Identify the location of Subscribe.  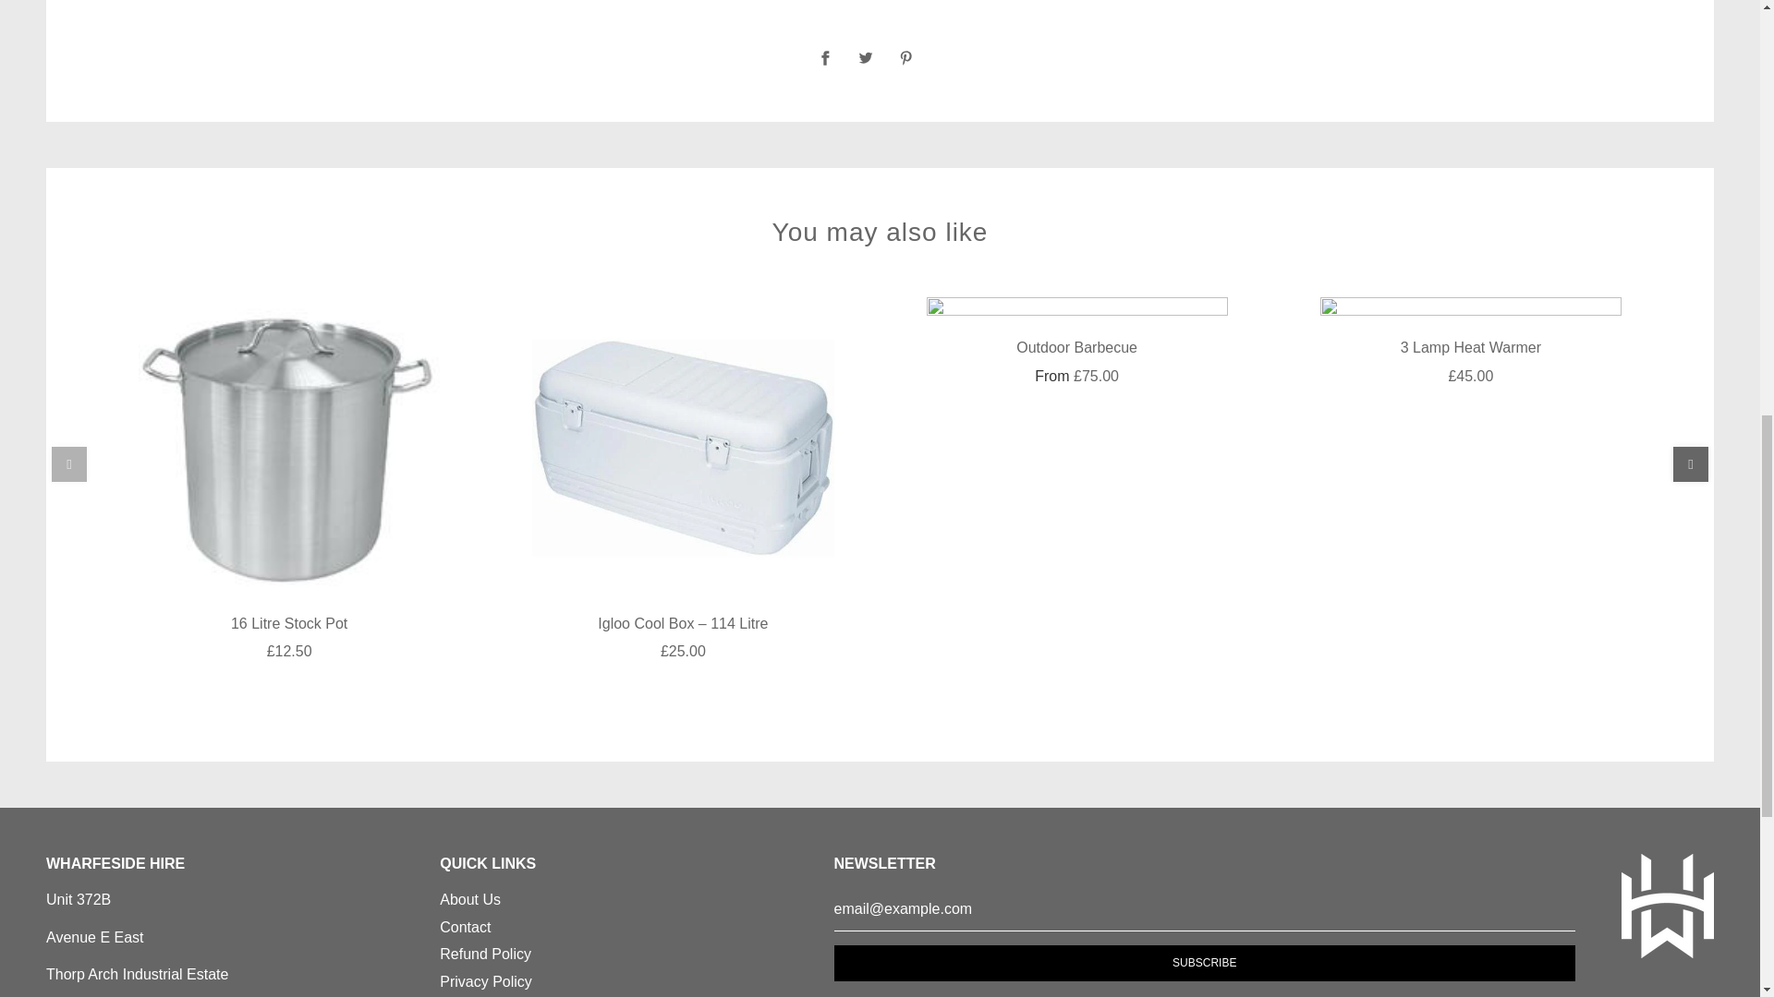
(1204, 962).